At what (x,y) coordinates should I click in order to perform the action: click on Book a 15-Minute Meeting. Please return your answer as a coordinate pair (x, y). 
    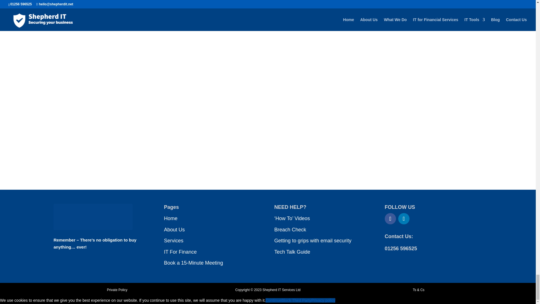
    Looking at the image, I should click on (193, 263).